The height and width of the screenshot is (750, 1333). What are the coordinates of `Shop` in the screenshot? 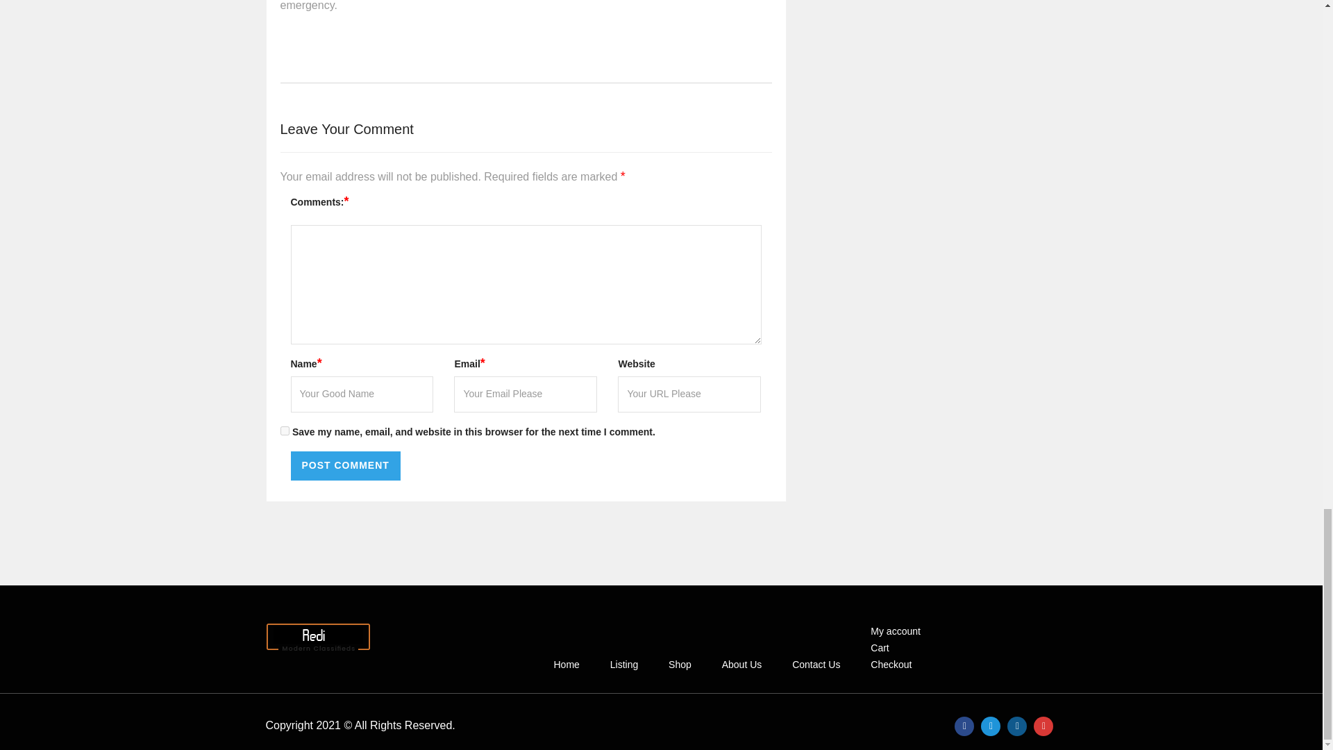 It's located at (680, 665).